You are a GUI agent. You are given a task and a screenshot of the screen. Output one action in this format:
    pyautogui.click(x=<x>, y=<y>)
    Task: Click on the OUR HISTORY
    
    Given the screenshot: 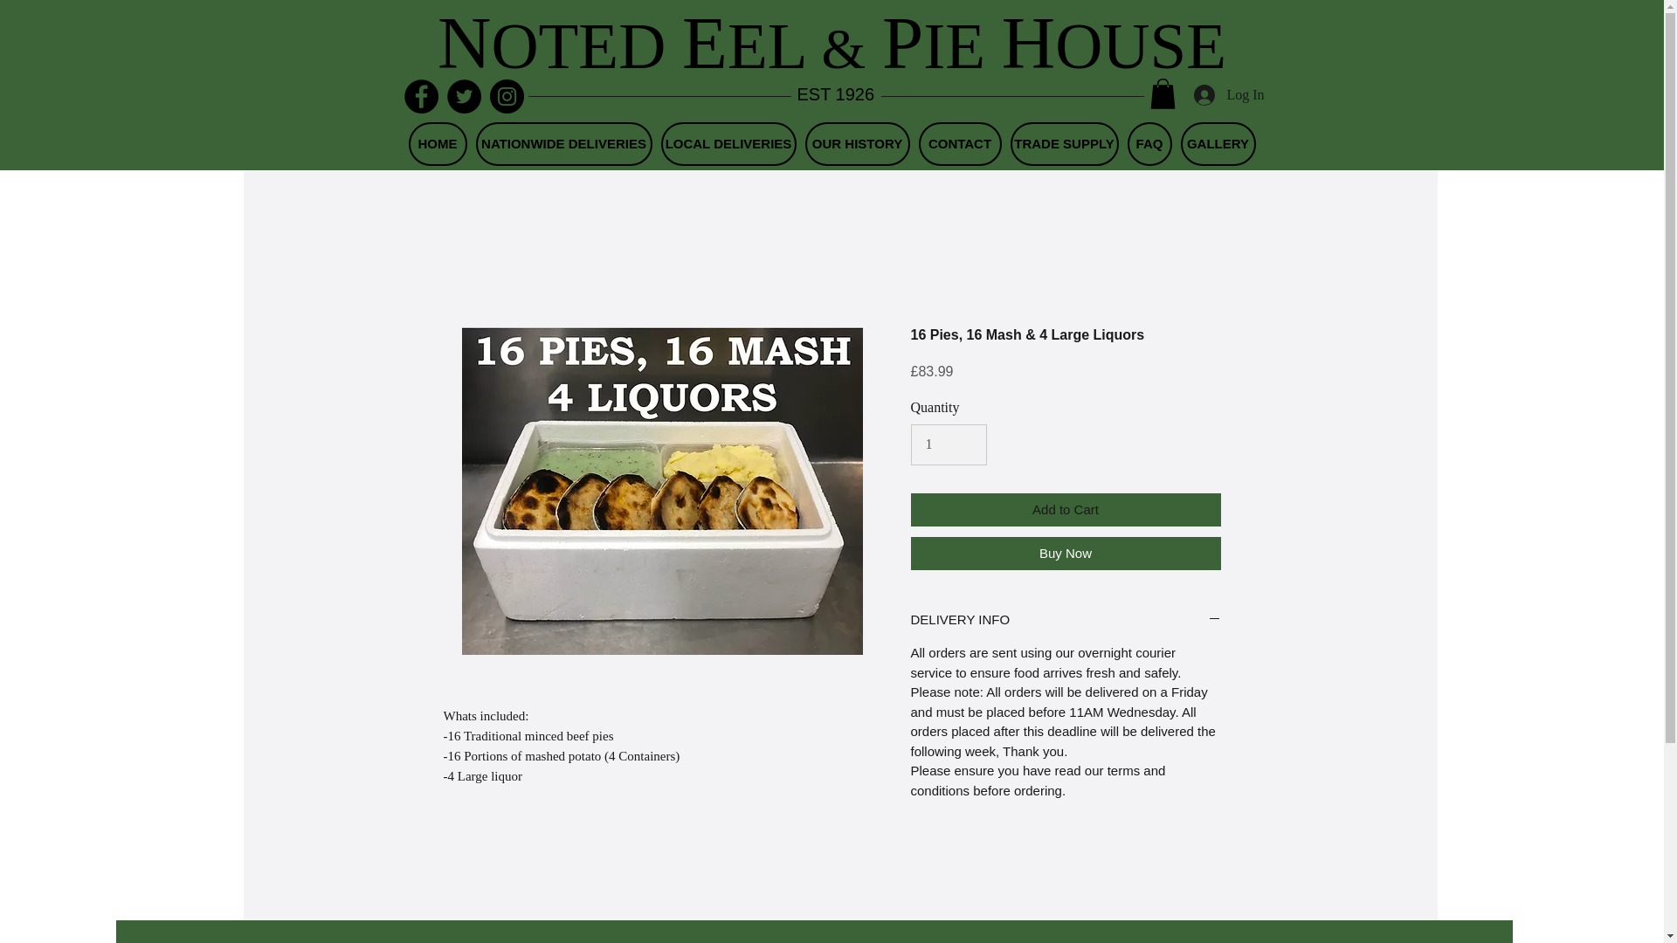 What is the action you would take?
    pyautogui.click(x=858, y=144)
    